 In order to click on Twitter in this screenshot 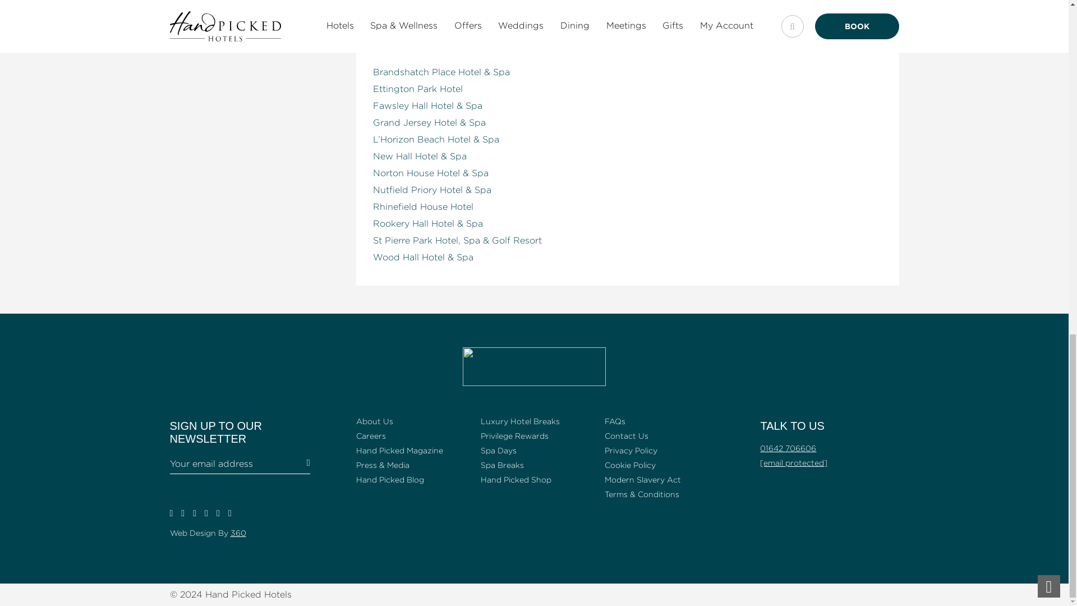, I will do `click(182, 513)`.